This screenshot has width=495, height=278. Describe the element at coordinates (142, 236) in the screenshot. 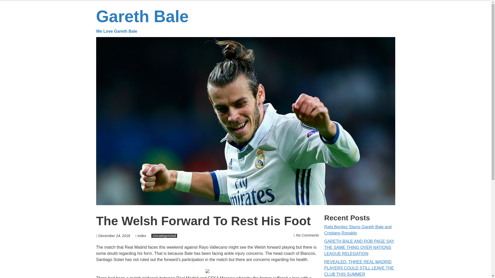

I see `View all posts by index` at that location.